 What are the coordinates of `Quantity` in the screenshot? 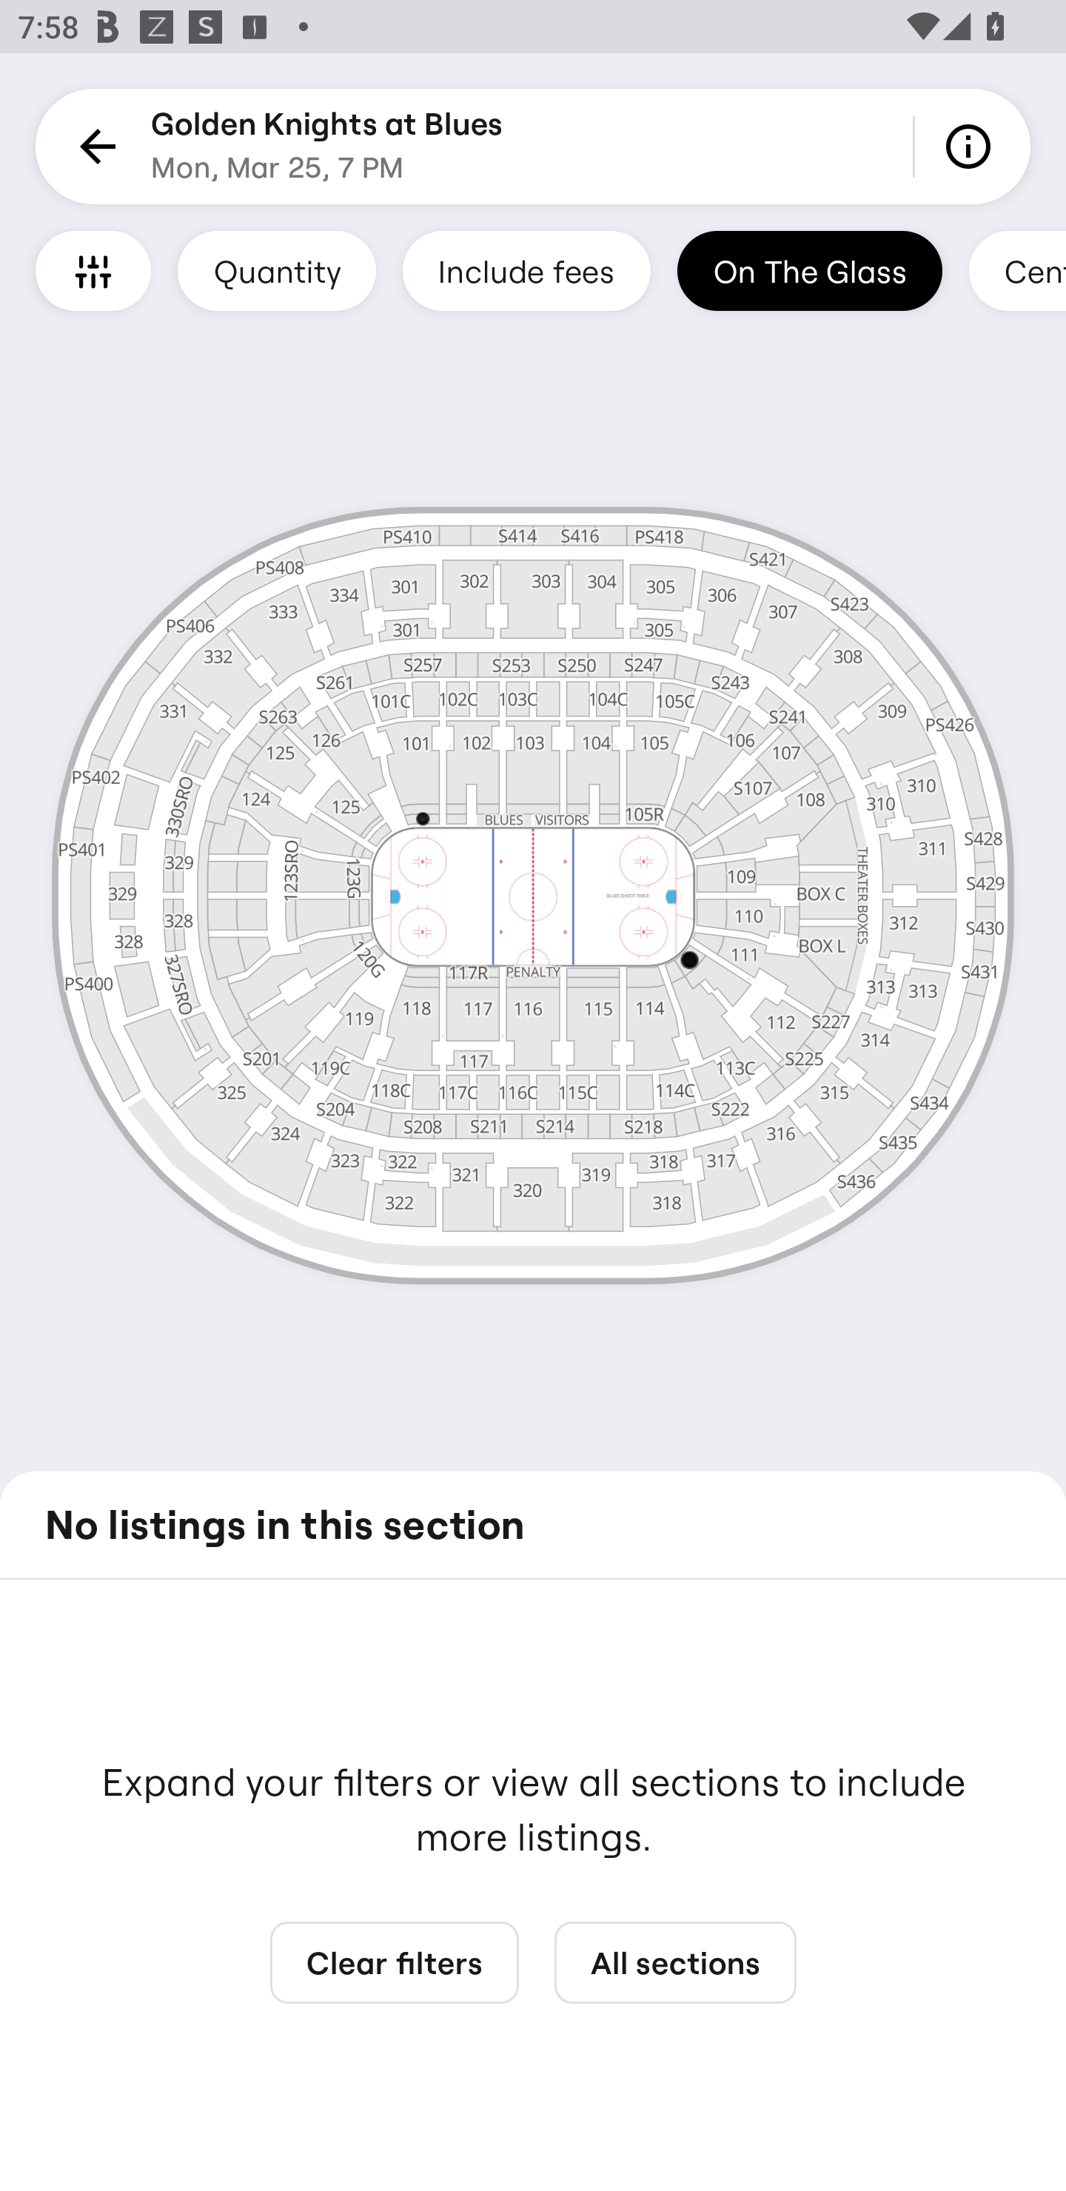 It's located at (277, 270).